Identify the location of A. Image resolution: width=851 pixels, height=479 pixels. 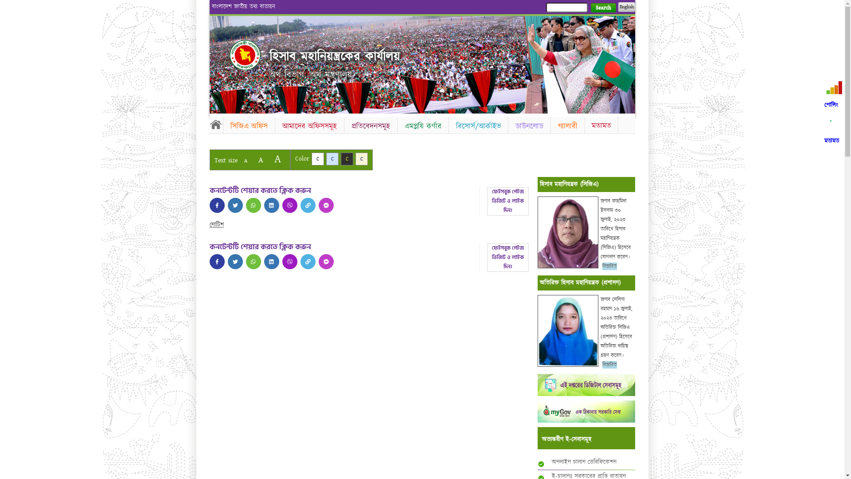
(261, 160).